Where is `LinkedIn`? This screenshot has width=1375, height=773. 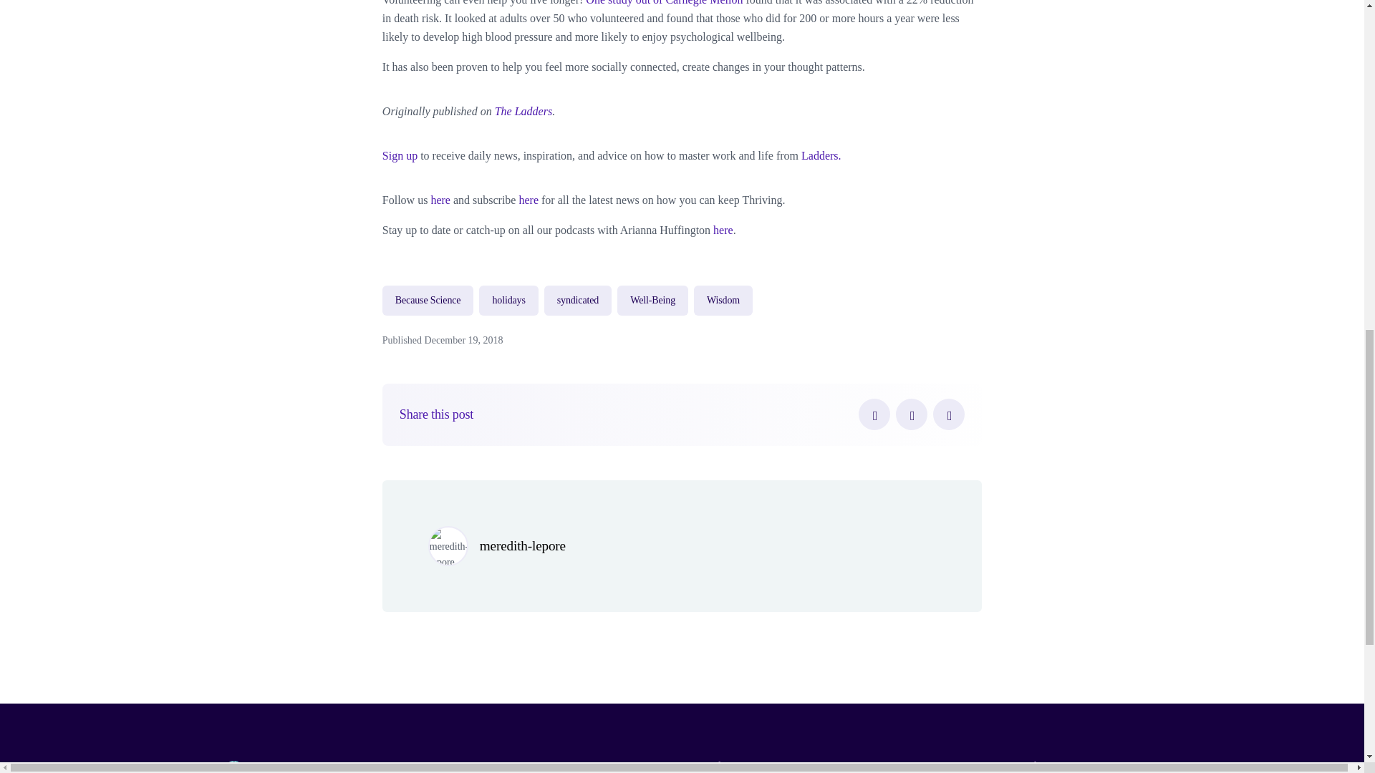
LinkedIn is located at coordinates (949, 414).